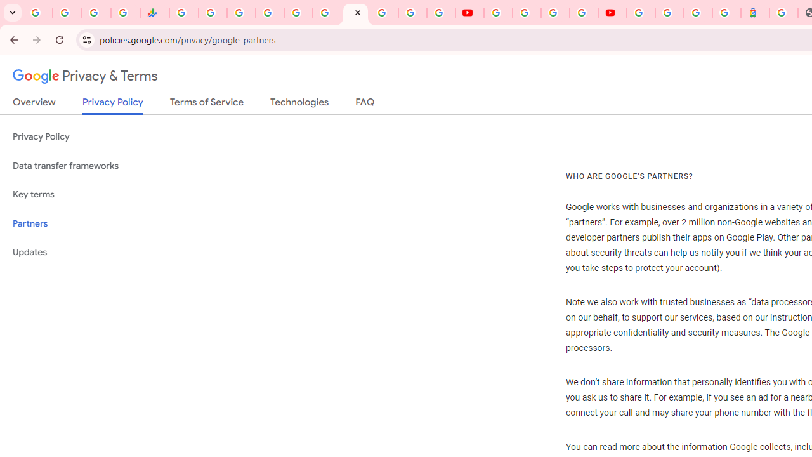  I want to click on Sign in - Google Accounts, so click(270, 13).